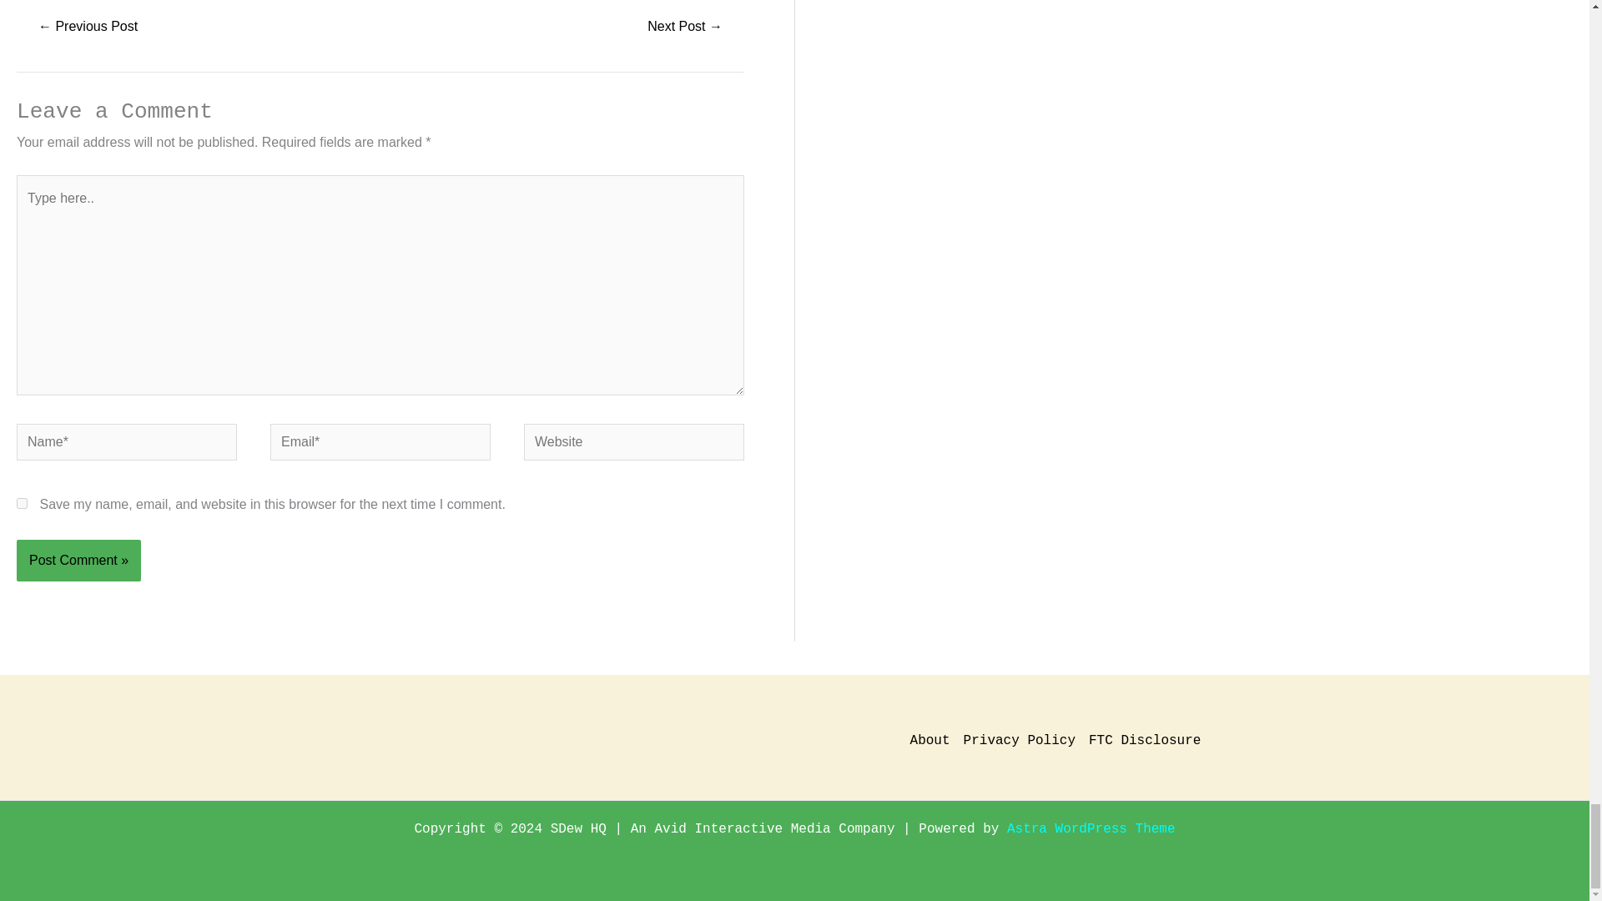 The height and width of the screenshot is (901, 1602). What do you see at coordinates (685, 28) in the screenshot?
I see `Lewis Stardew Valley Guide: Introducing Mr. Mayor` at bounding box center [685, 28].